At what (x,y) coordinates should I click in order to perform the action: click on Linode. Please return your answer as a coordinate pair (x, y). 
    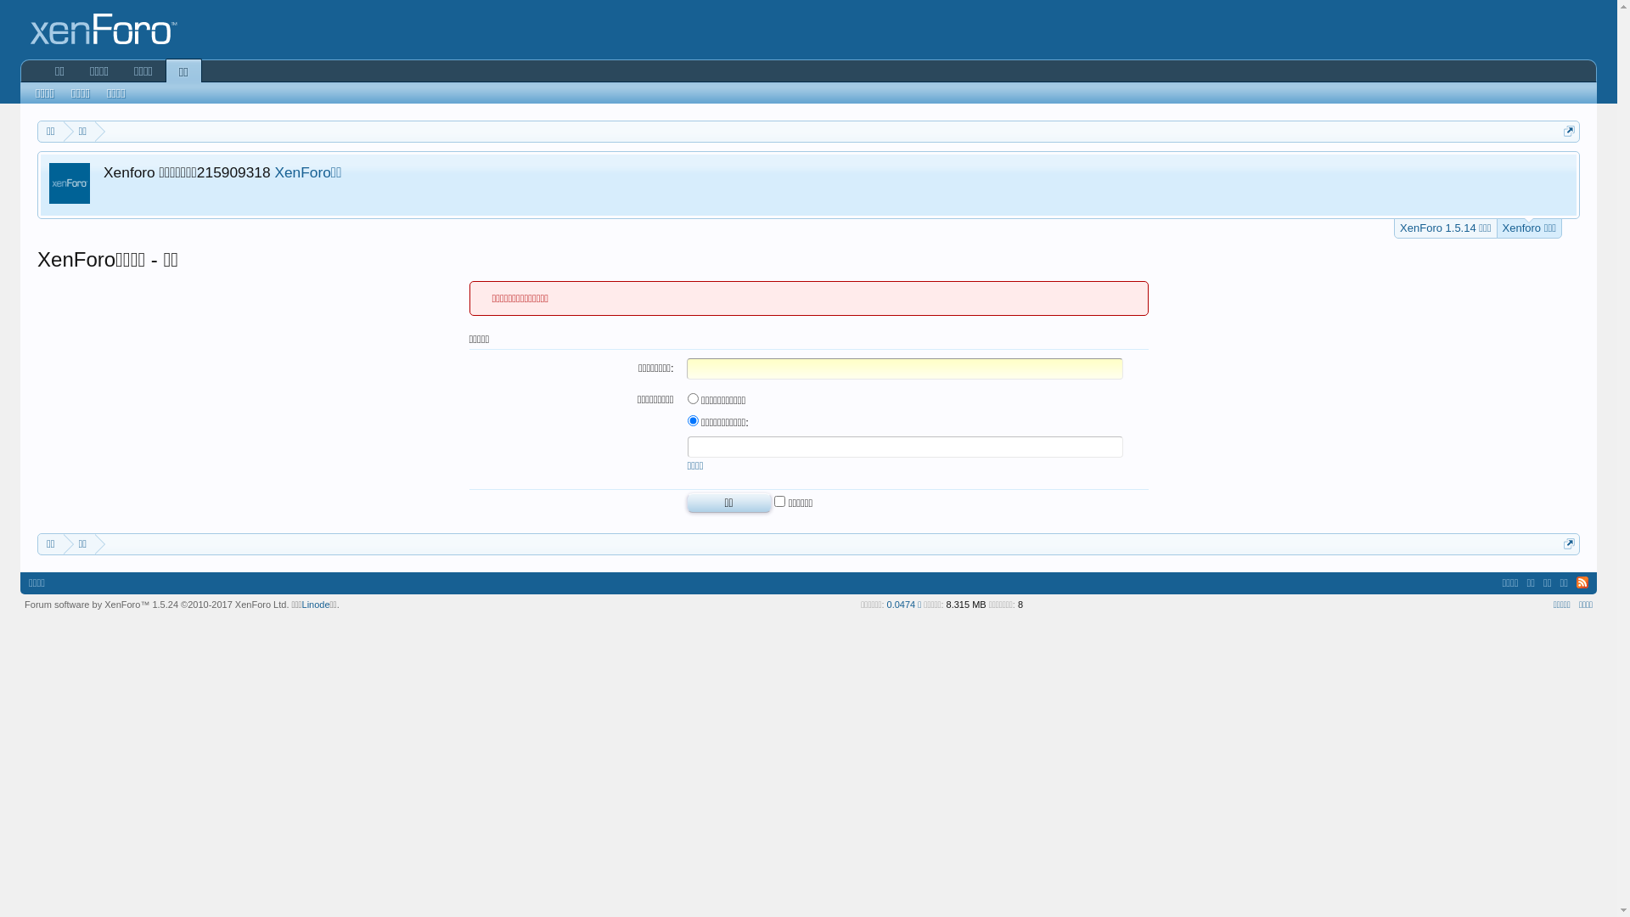
    Looking at the image, I should click on (316, 605).